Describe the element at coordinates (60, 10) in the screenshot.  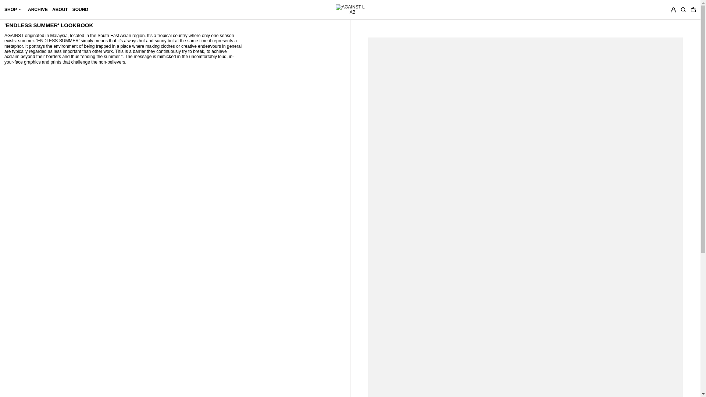
I see `ABOUT` at that location.